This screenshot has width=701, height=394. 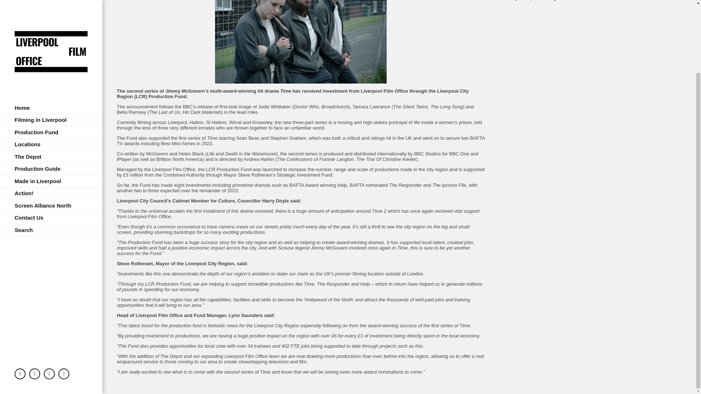 What do you see at coordinates (51, 1) in the screenshot?
I see `Liverpool Film Office` at bounding box center [51, 1].